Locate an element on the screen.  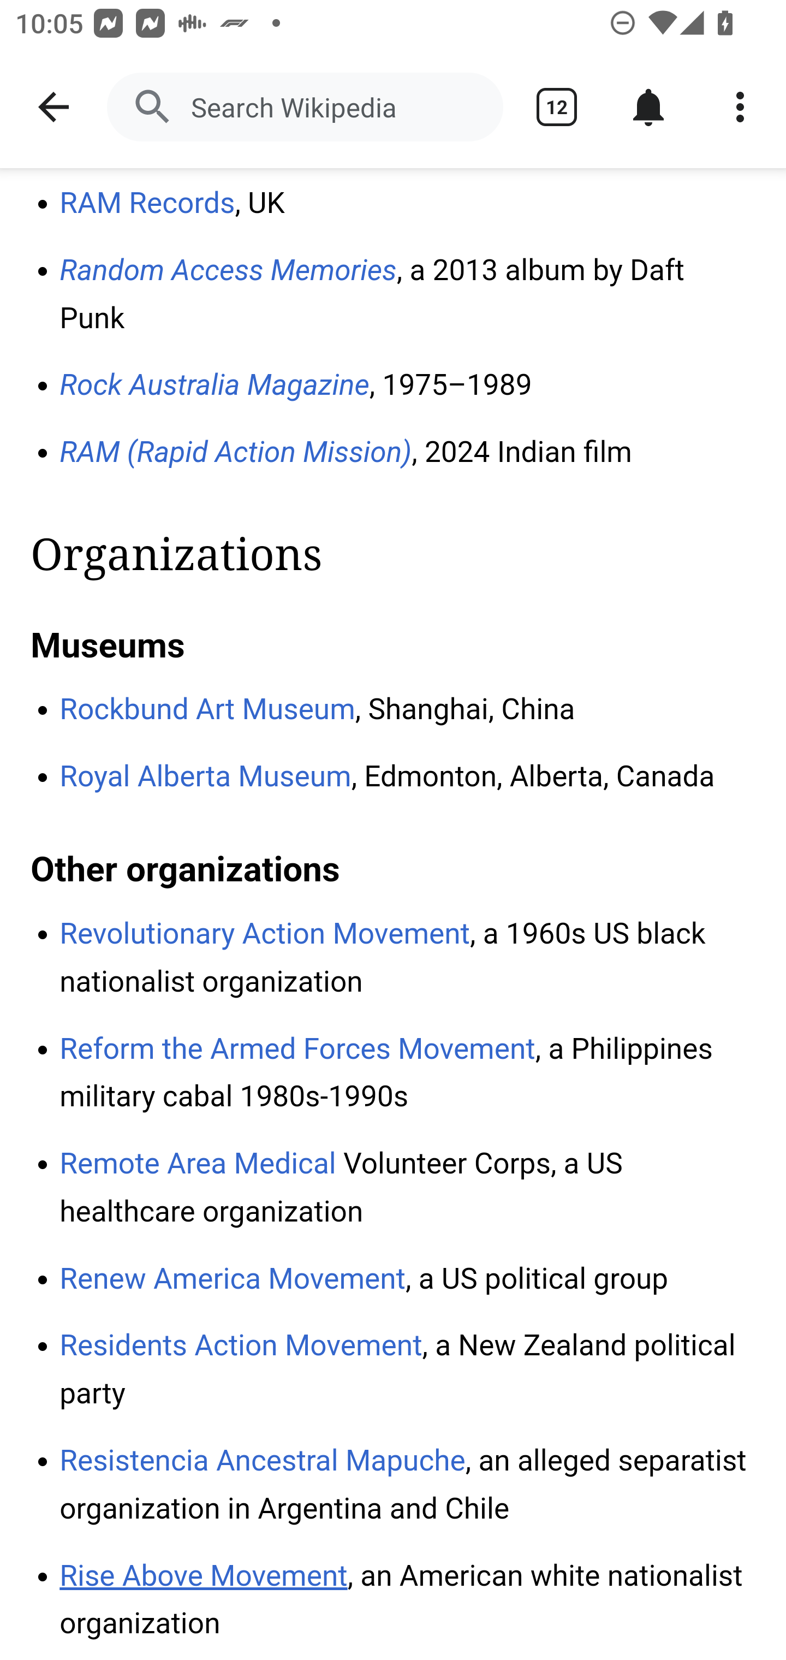
Renew America Movement is located at coordinates (233, 1280).